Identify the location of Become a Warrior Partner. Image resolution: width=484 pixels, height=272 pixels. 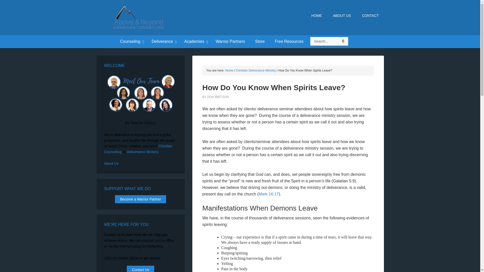
(140, 199).